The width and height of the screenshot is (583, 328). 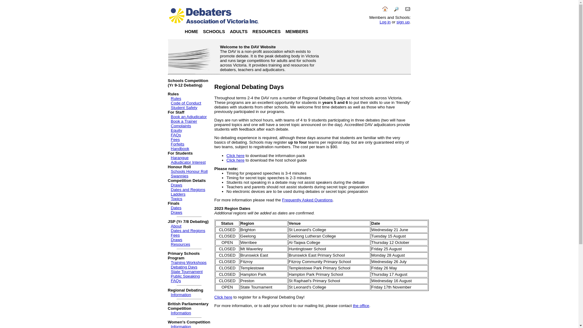 I want to click on Code of Conduct, so click(x=186, y=103).